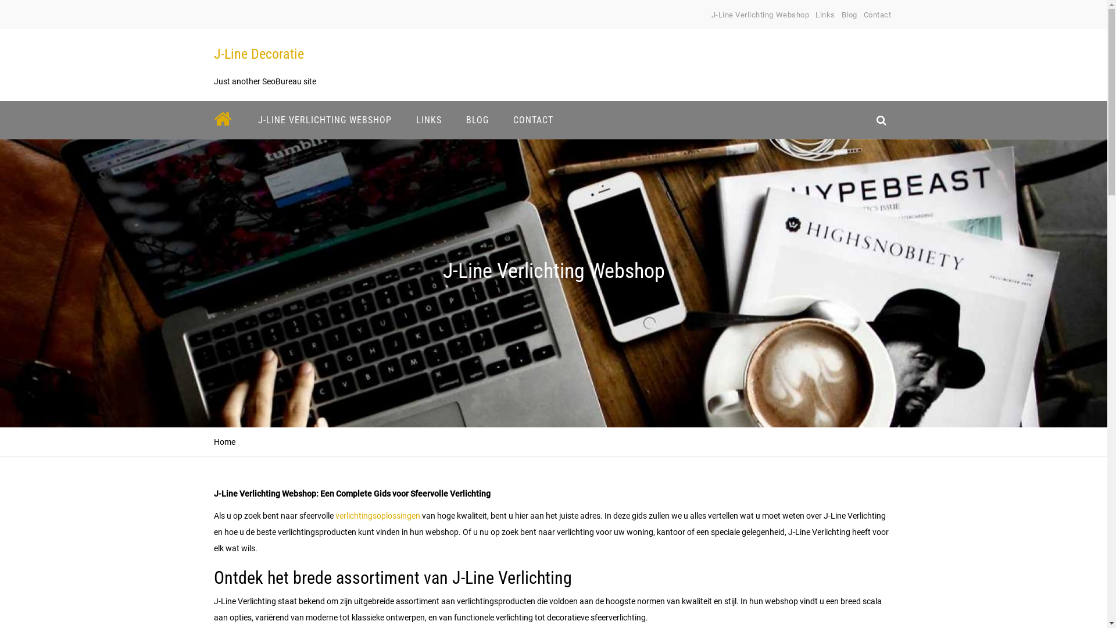  Describe the element at coordinates (259, 54) in the screenshot. I see `J-Line Decoratie` at that location.